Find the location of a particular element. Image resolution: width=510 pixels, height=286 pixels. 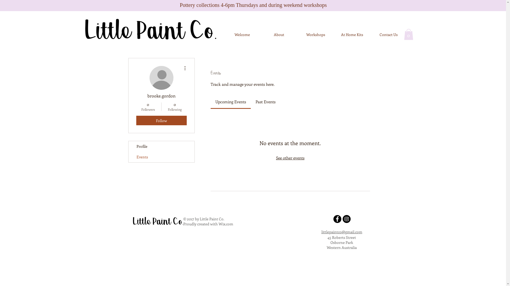

Events is located at coordinates (161, 157).